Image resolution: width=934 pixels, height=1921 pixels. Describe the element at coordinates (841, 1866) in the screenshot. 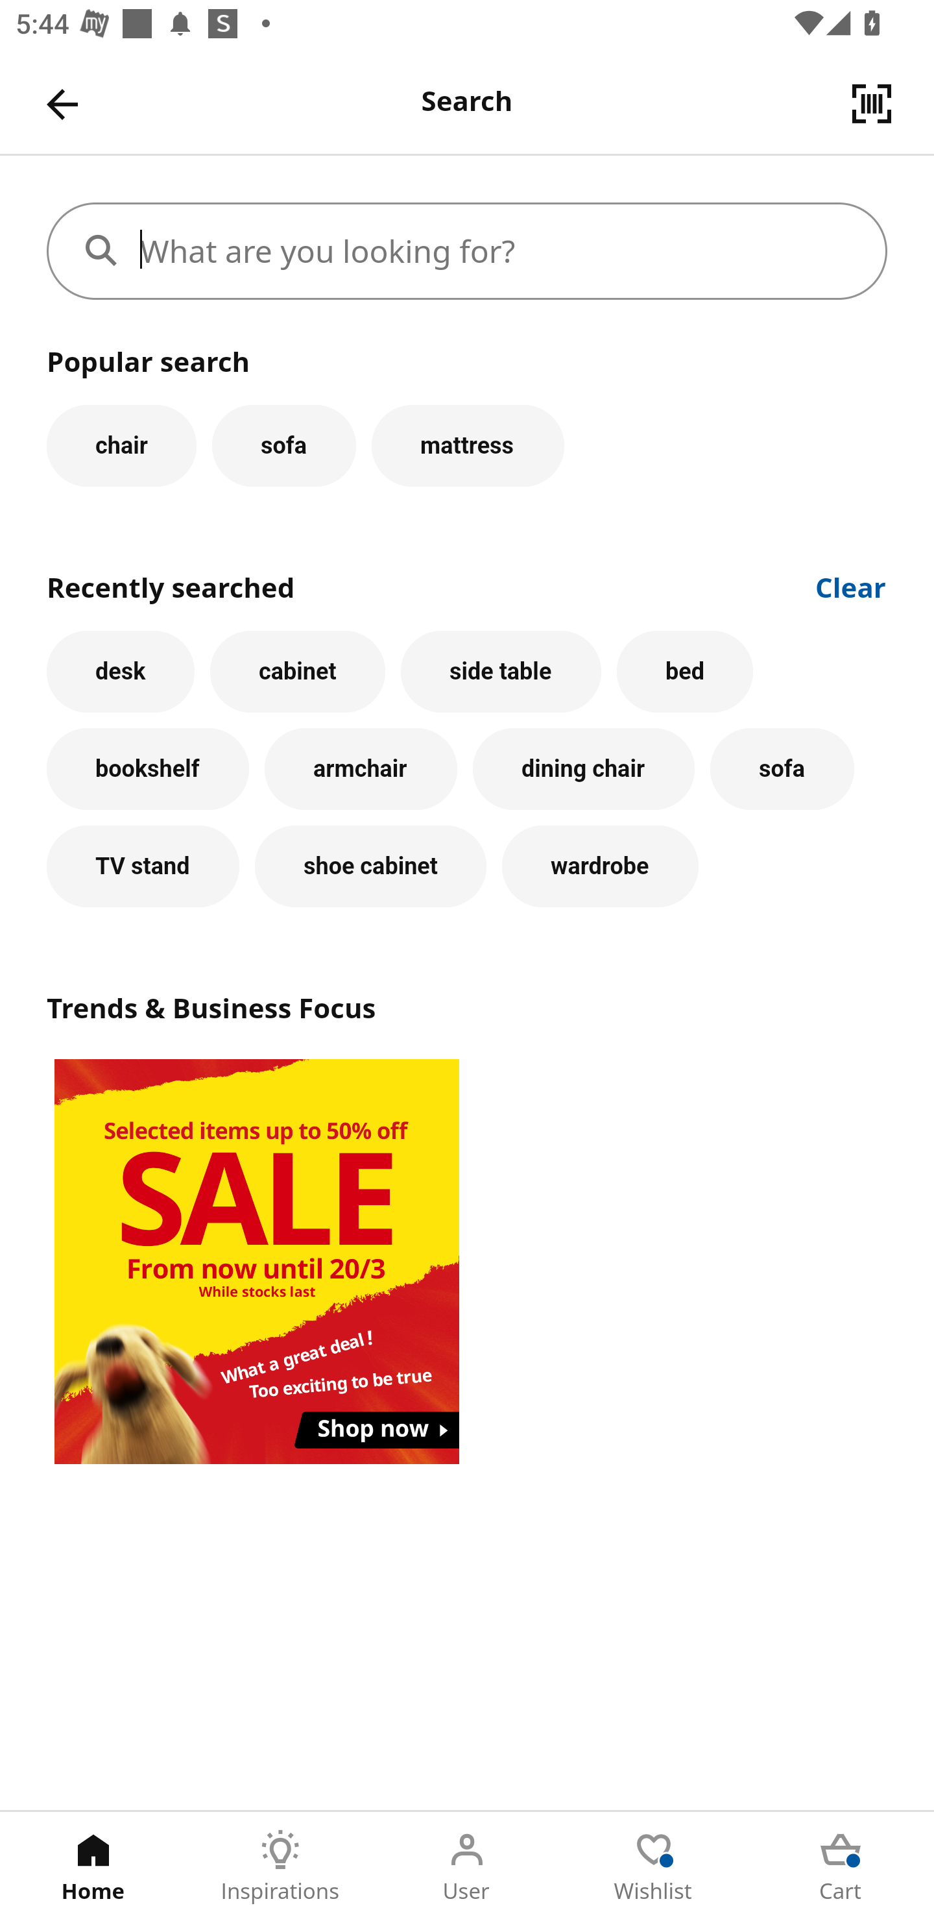

I see `Cart
Tab 5 of 5` at that location.